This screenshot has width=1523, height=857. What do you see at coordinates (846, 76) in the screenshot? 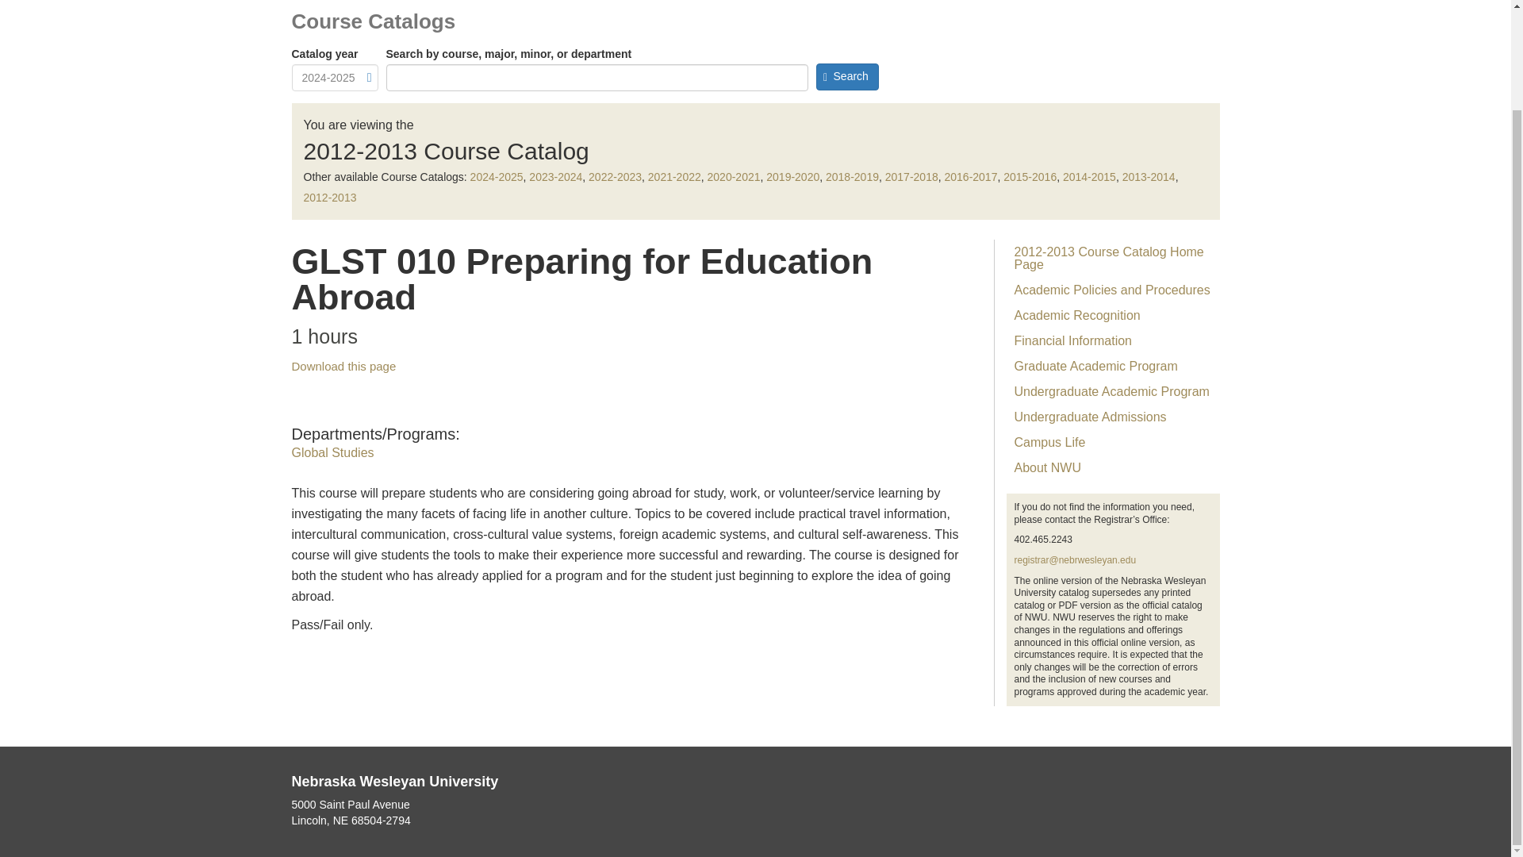
I see `Search` at bounding box center [846, 76].